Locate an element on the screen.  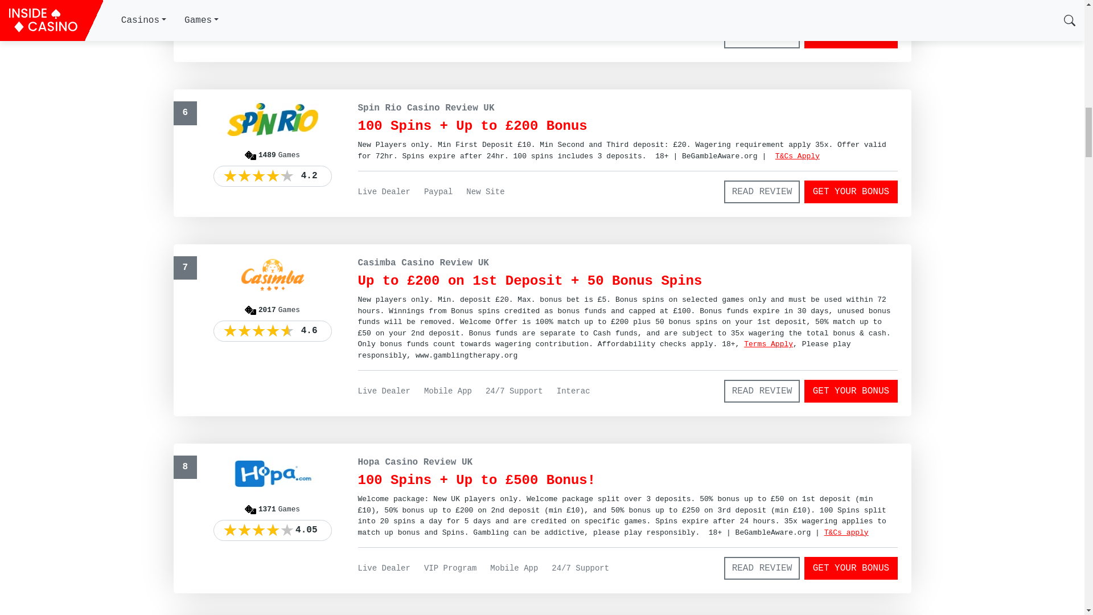
Spin Rio is located at coordinates (797, 156).